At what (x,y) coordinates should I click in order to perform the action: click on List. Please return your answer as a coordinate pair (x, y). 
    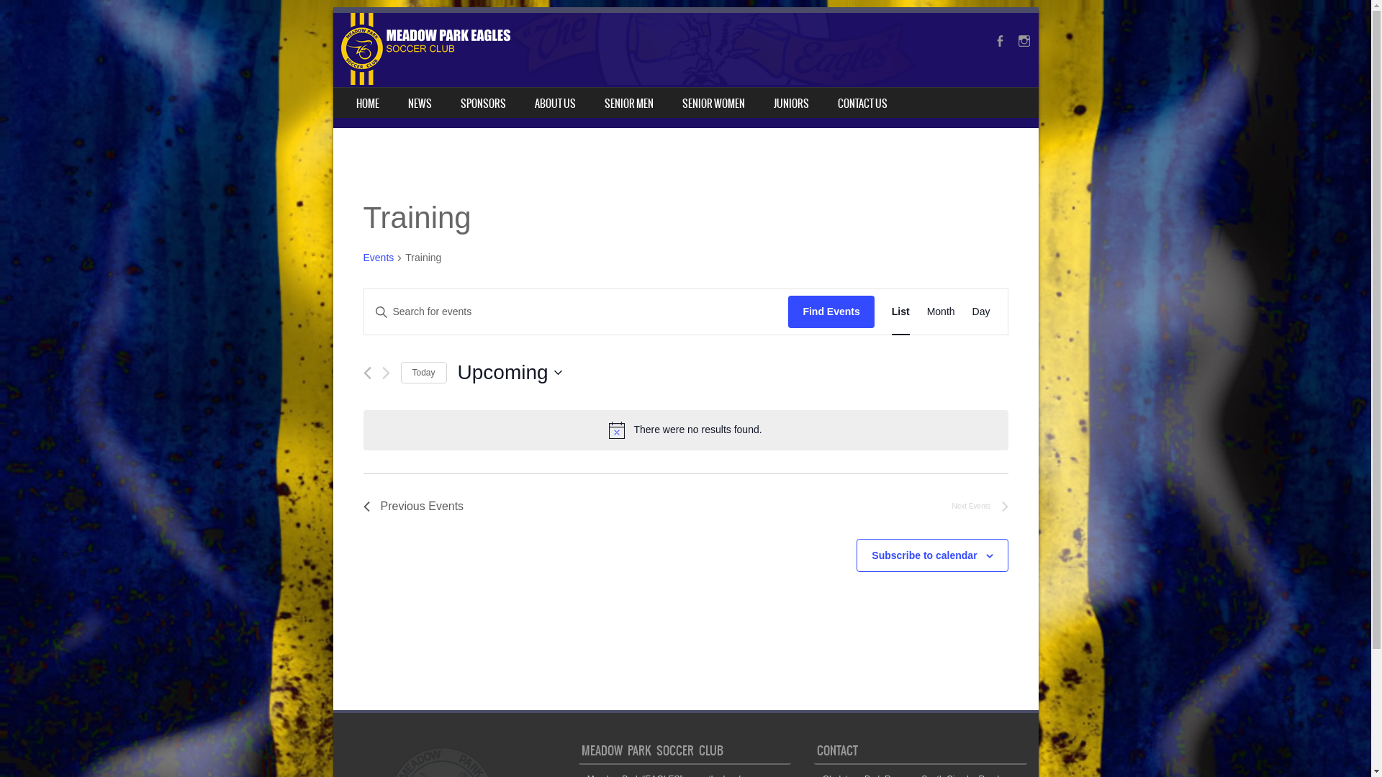
    Looking at the image, I should click on (901, 312).